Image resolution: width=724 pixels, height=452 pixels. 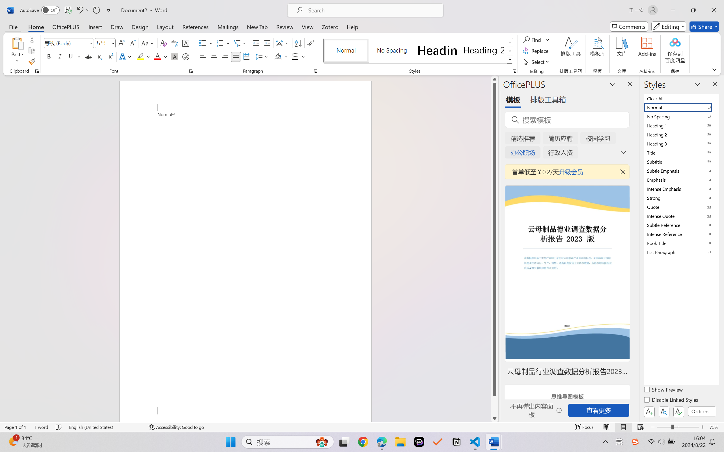 What do you see at coordinates (714, 69) in the screenshot?
I see `Ribbon Display Options` at bounding box center [714, 69].